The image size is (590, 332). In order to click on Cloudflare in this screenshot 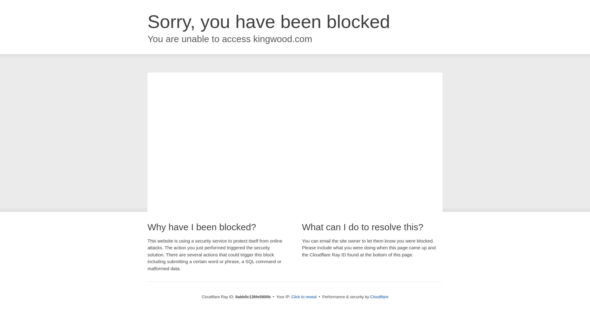, I will do `click(379, 297)`.